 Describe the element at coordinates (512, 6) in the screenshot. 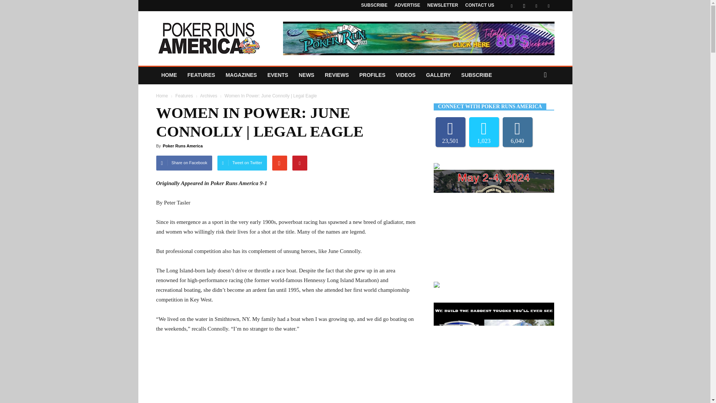

I see `Facebook` at that location.